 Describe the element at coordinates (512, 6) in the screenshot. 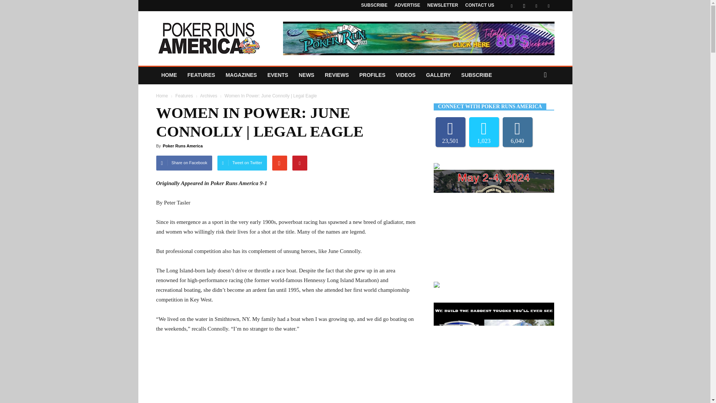

I see `Facebook` at that location.